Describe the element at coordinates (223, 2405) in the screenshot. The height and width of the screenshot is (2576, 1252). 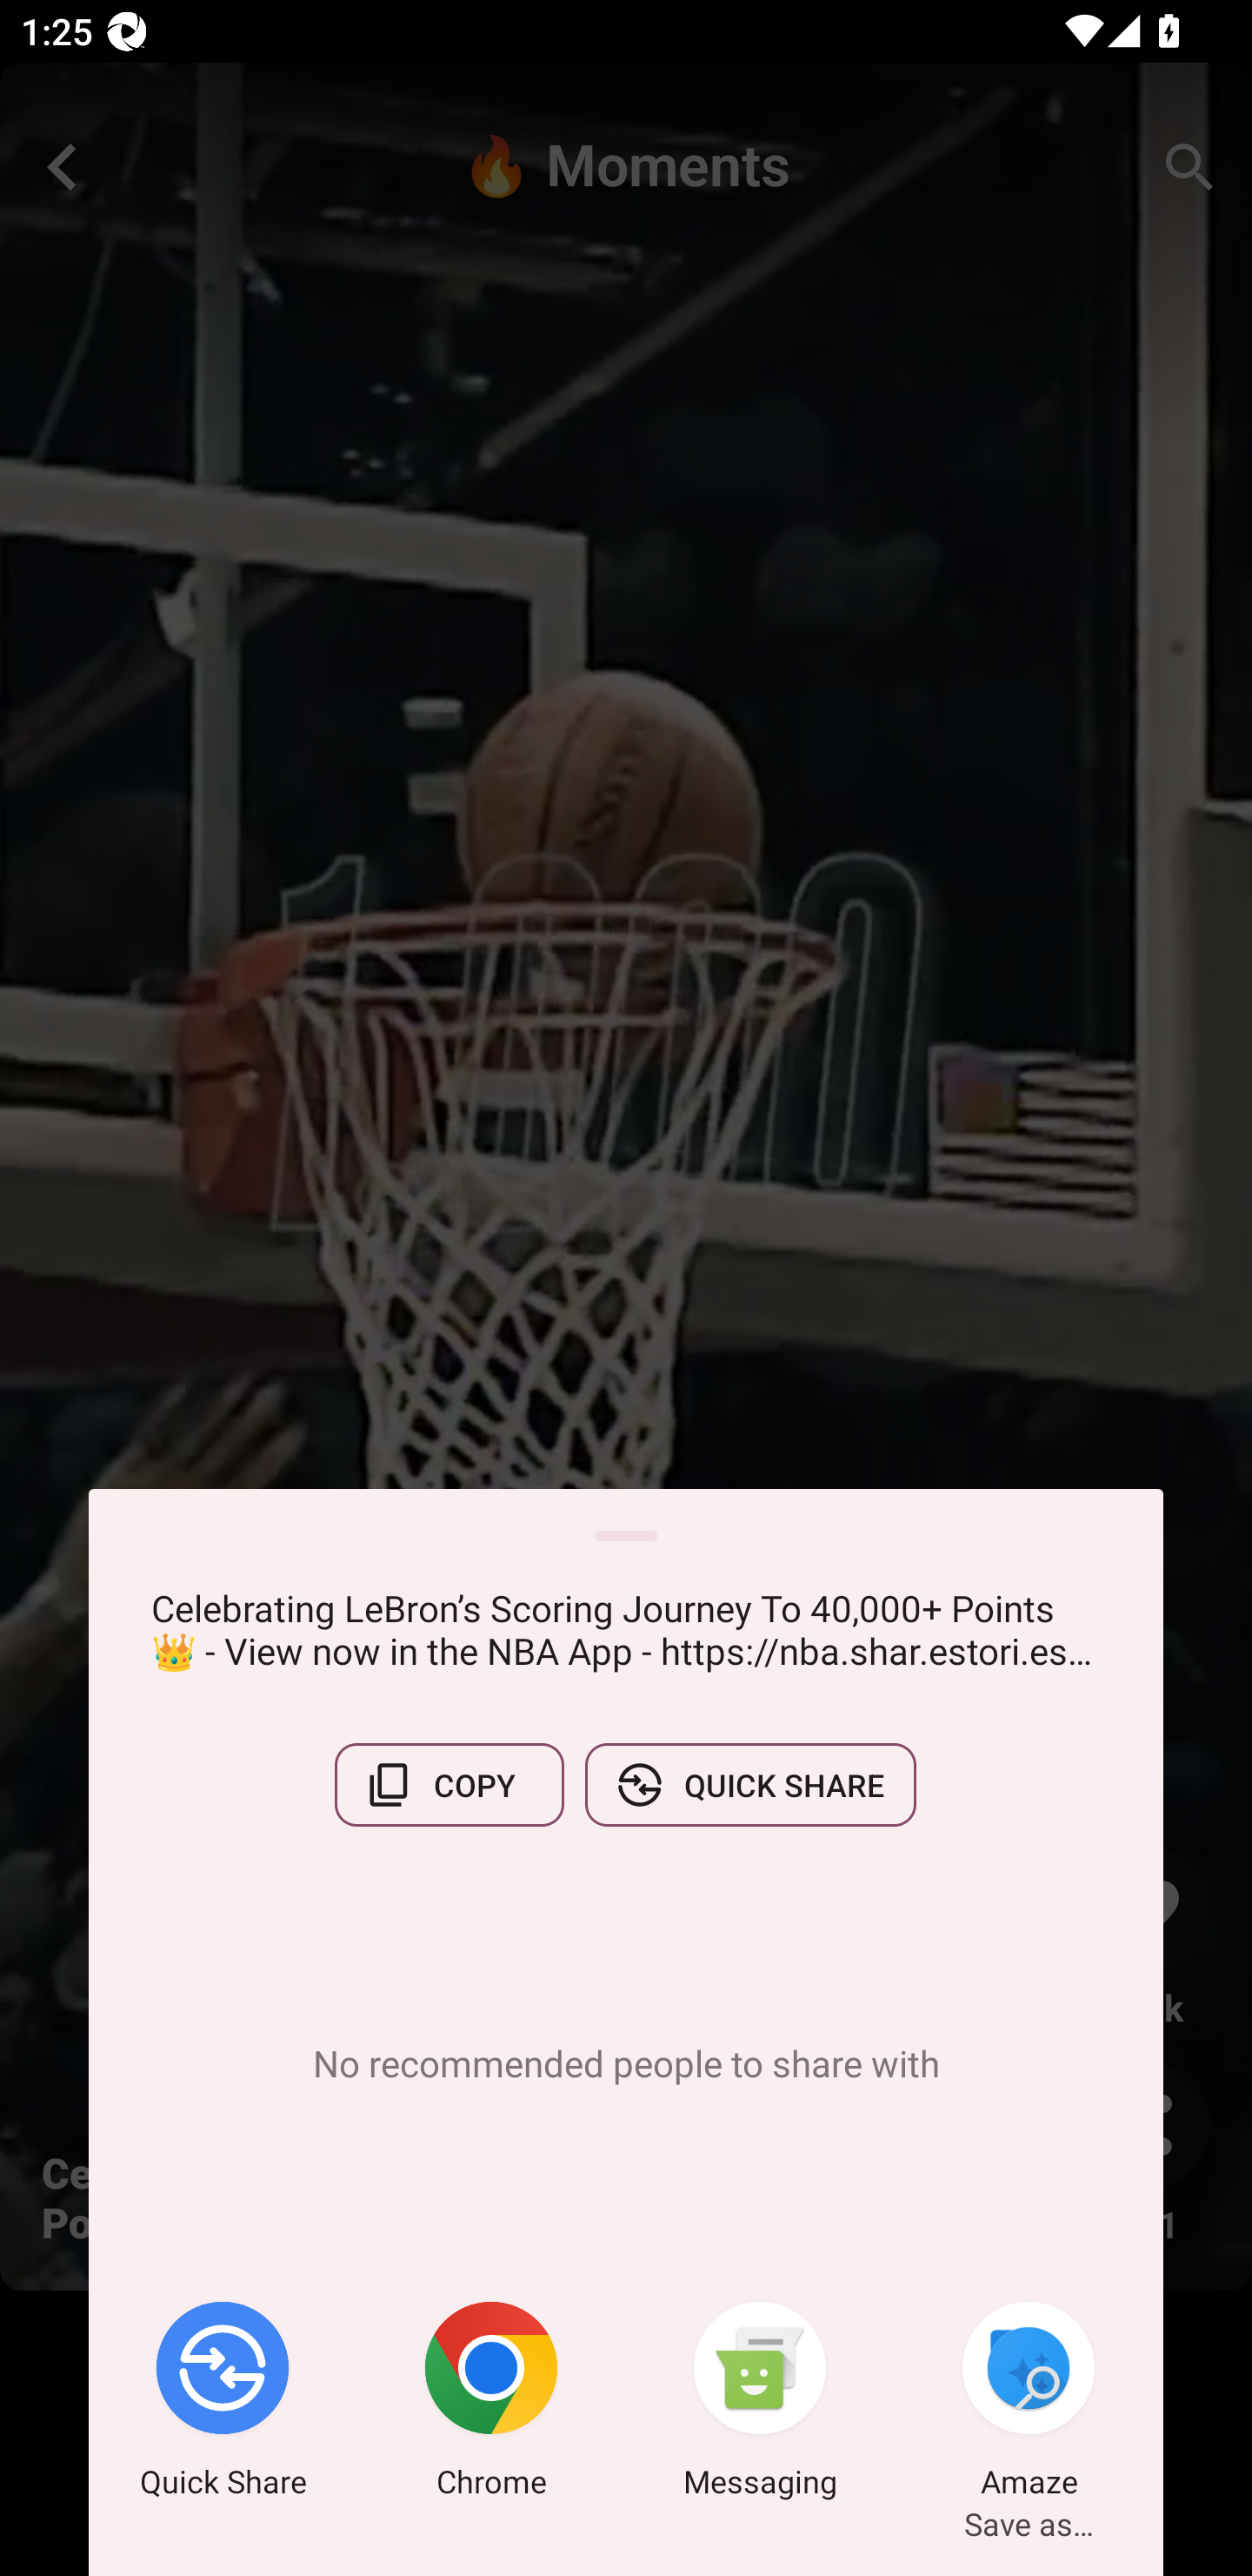
I see `Quick Share` at that location.